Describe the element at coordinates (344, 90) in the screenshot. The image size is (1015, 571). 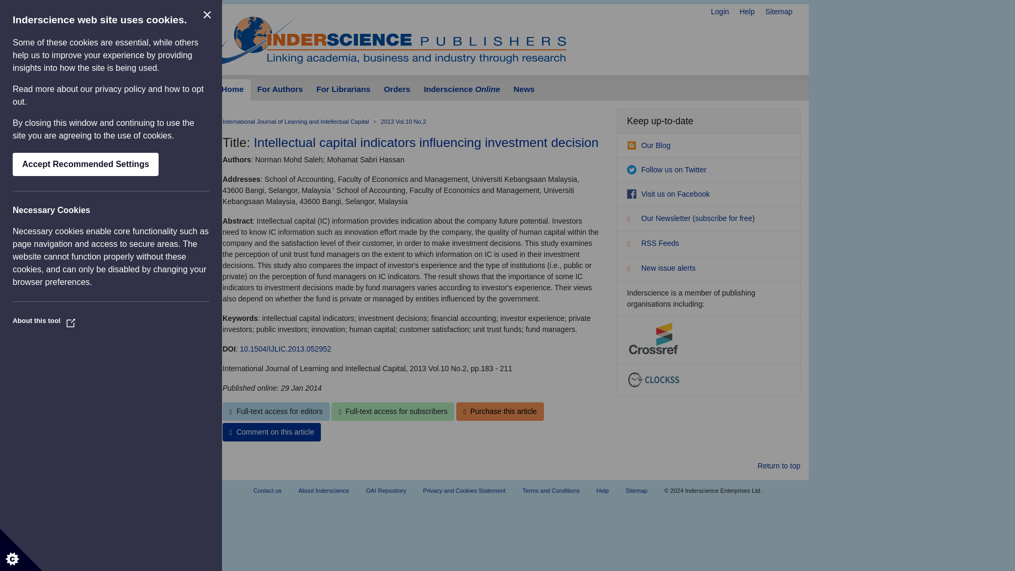
I see `For Librarians` at that location.